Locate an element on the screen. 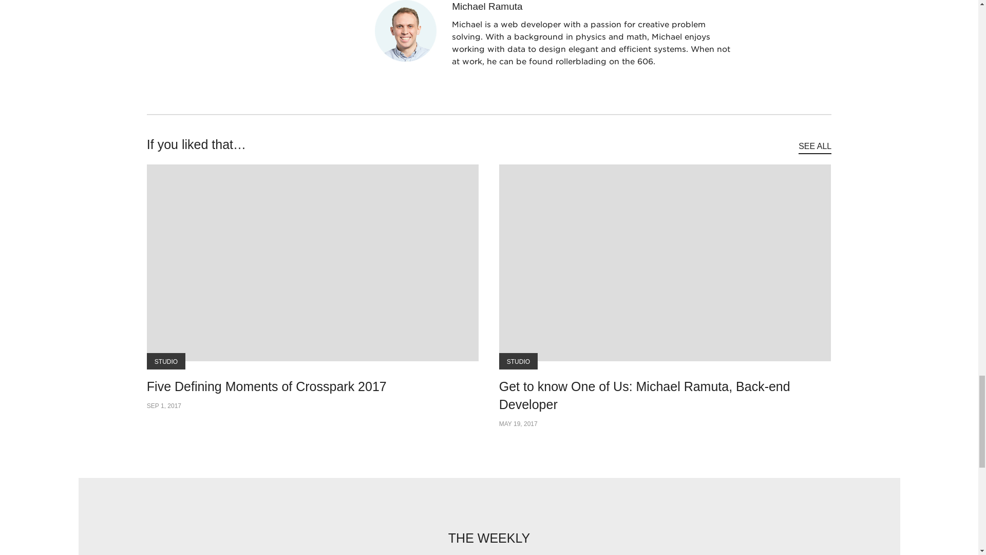 This screenshot has width=986, height=555. SEE ALL is located at coordinates (814, 147).